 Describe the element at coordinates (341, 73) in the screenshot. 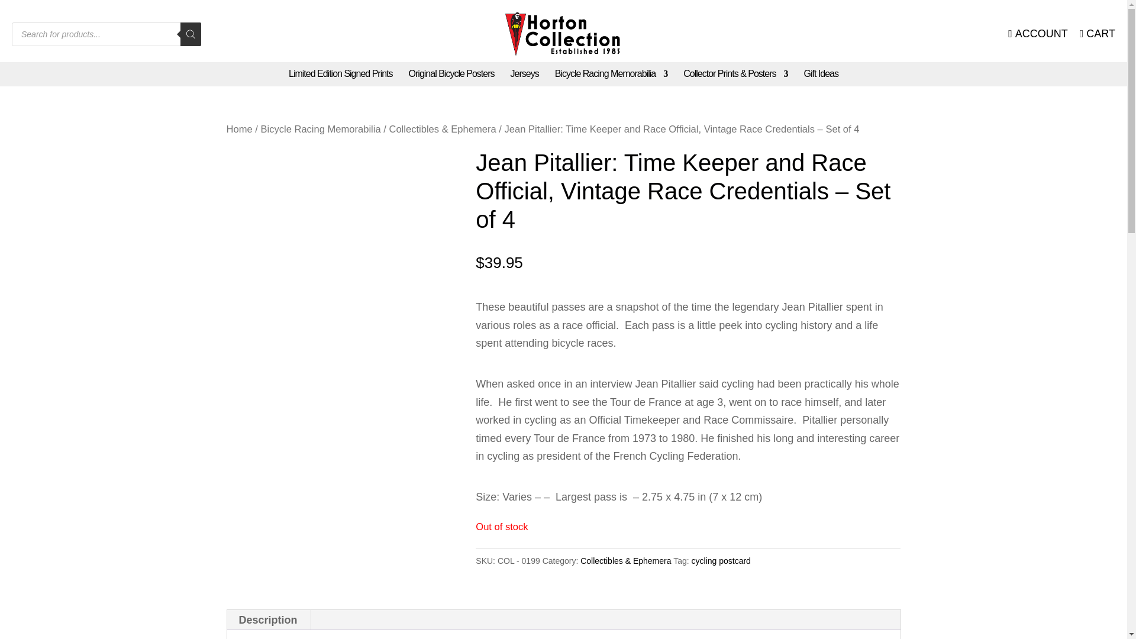

I see `Limited Edition Signed Prints` at that location.